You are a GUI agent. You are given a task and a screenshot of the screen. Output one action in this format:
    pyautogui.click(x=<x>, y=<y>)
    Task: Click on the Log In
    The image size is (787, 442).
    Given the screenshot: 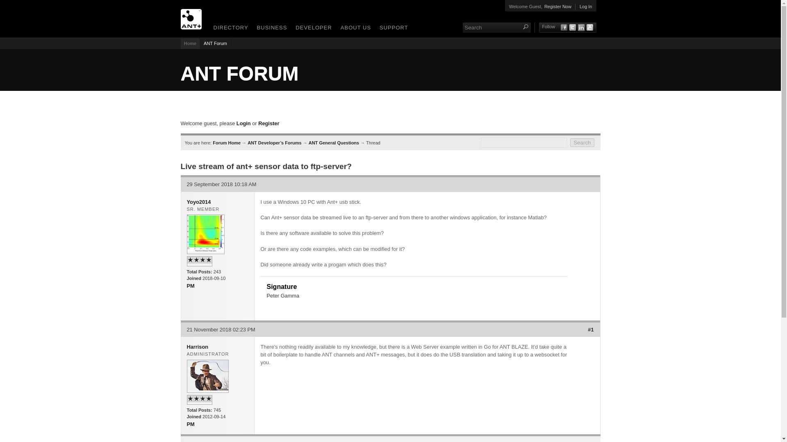 What is the action you would take?
    pyautogui.click(x=586, y=7)
    